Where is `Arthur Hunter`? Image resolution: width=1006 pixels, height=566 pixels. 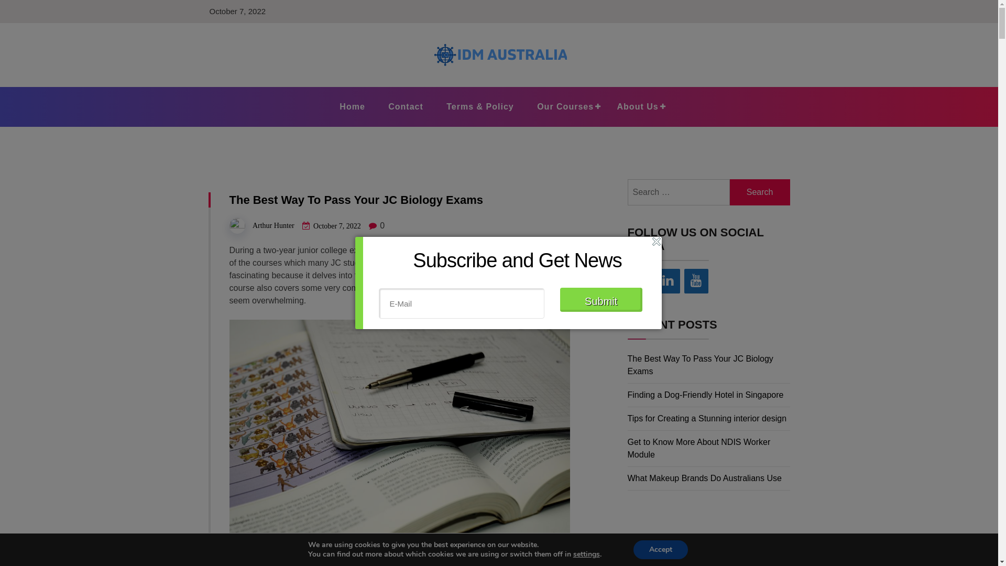
Arthur Hunter is located at coordinates (274, 225).